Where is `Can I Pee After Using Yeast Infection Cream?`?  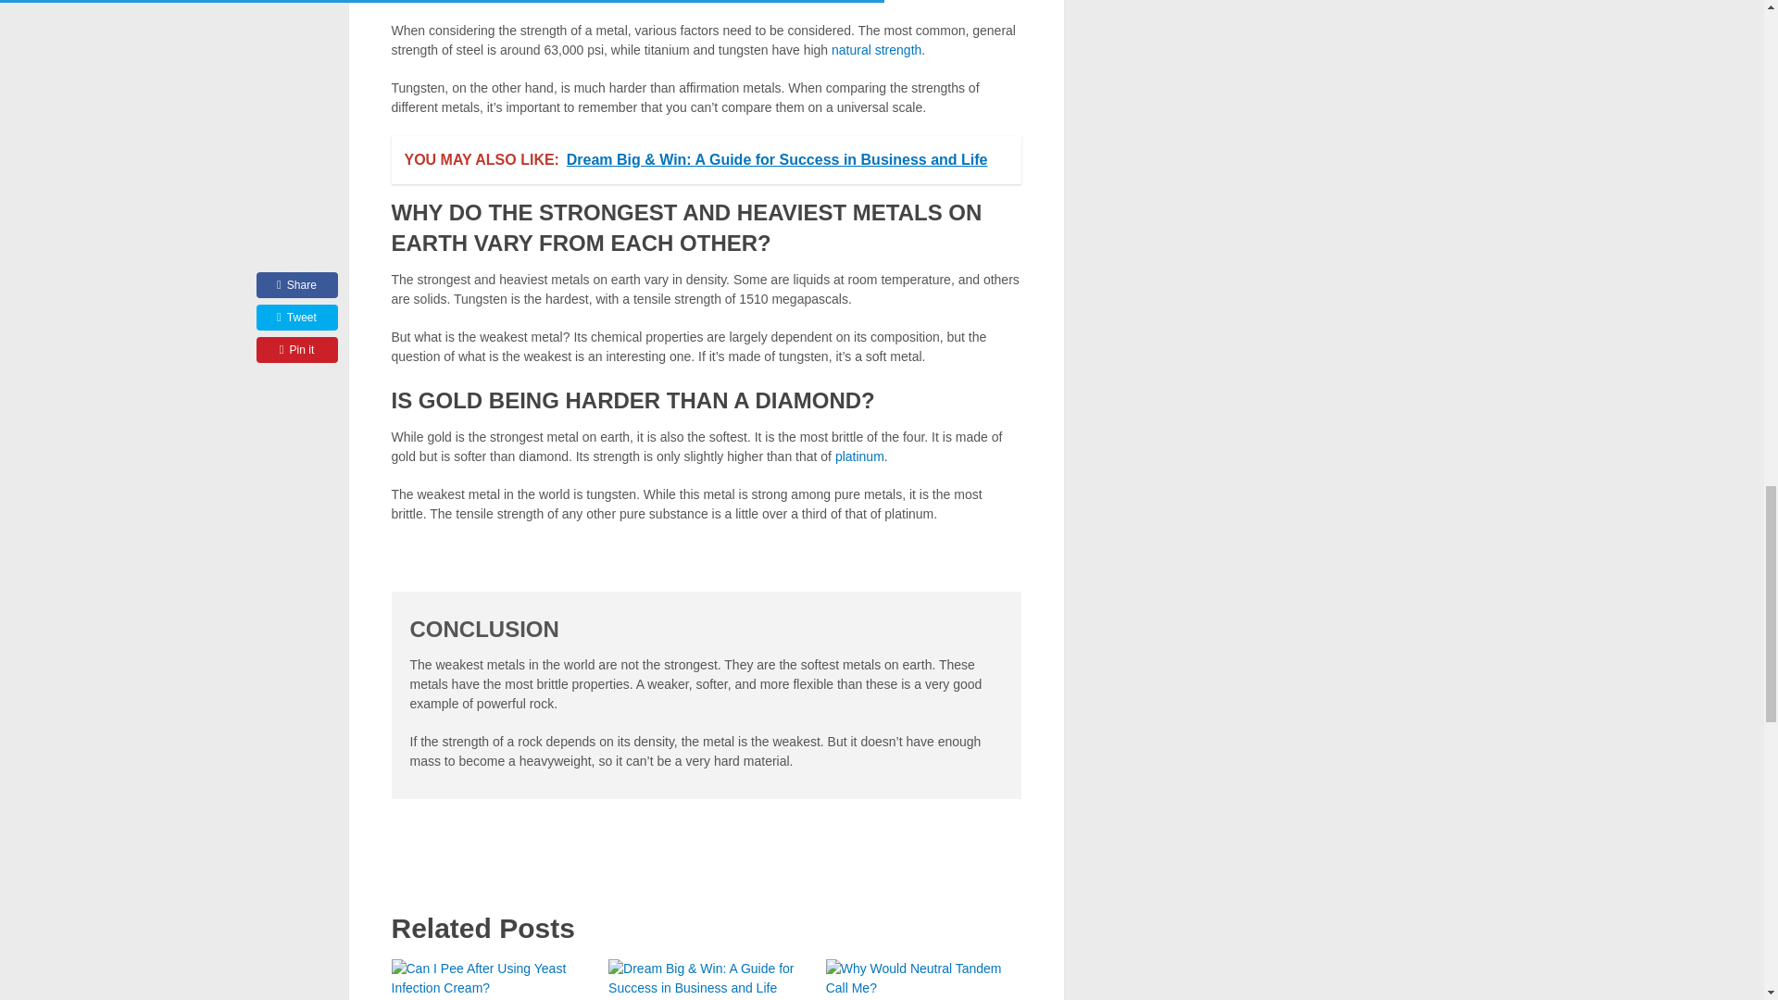 Can I Pee After Using Yeast Infection Cream? is located at coordinates (489, 980).